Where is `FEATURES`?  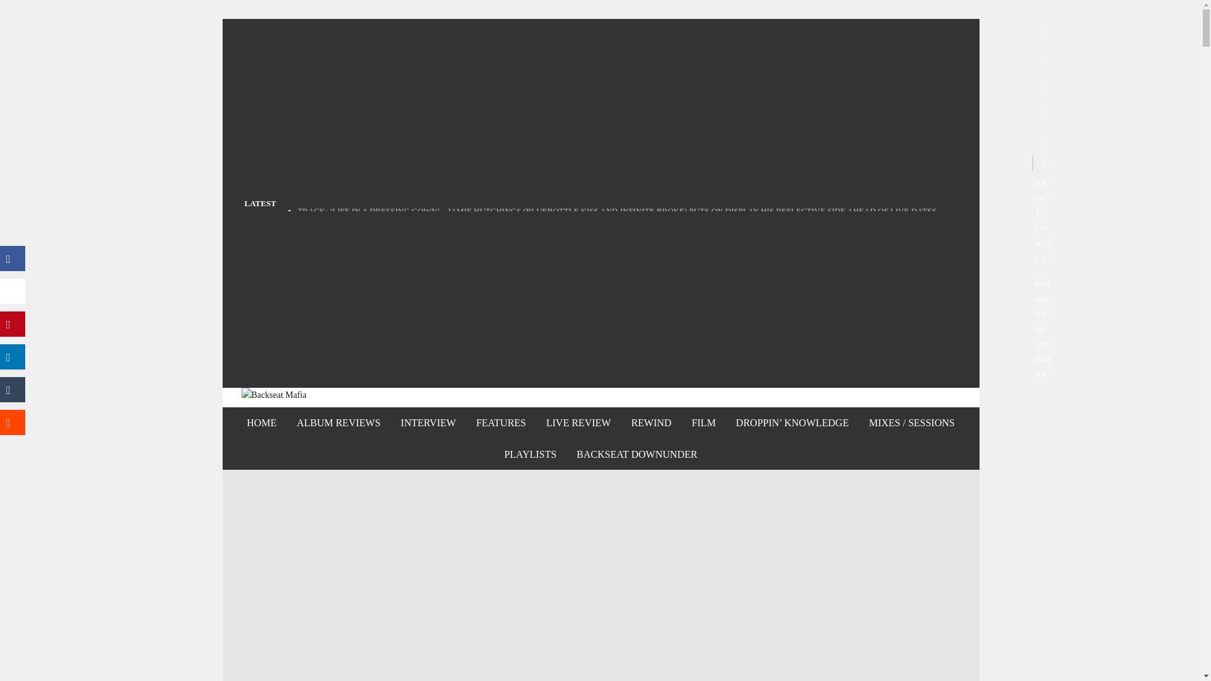 FEATURES is located at coordinates (501, 422).